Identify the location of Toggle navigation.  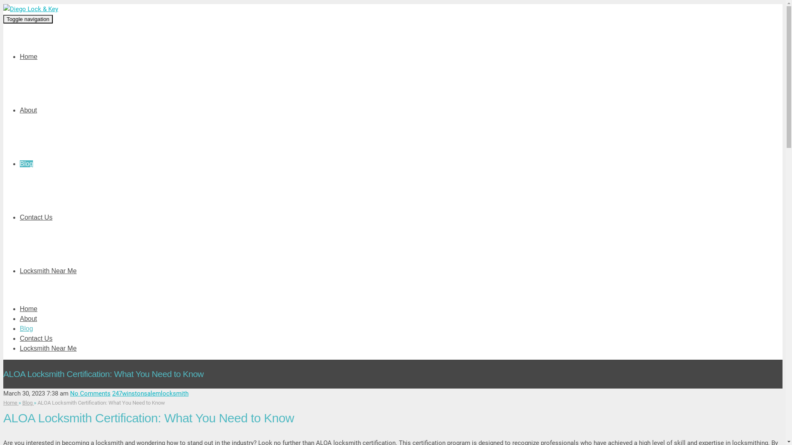
(28, 19).